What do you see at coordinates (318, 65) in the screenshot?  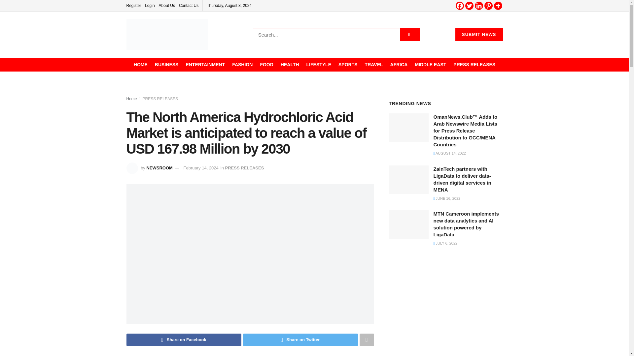 I see `LIFESTYLE` at bounding box center [318, 65].